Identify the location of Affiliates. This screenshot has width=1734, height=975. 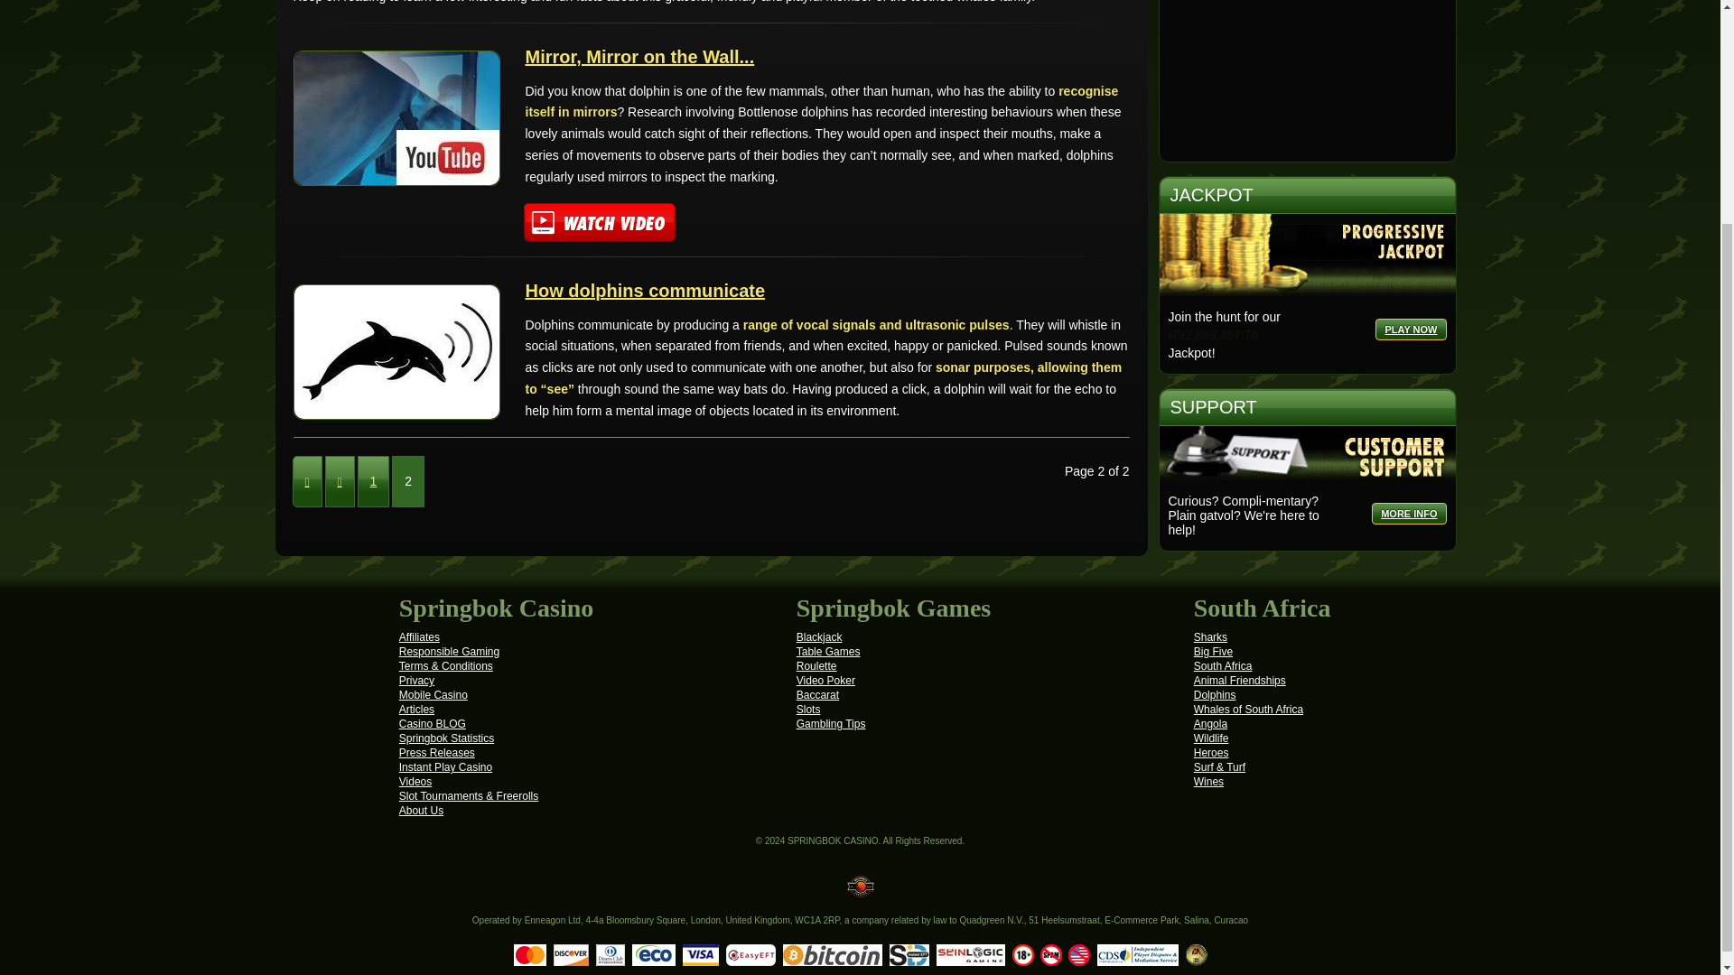
(419, 636).